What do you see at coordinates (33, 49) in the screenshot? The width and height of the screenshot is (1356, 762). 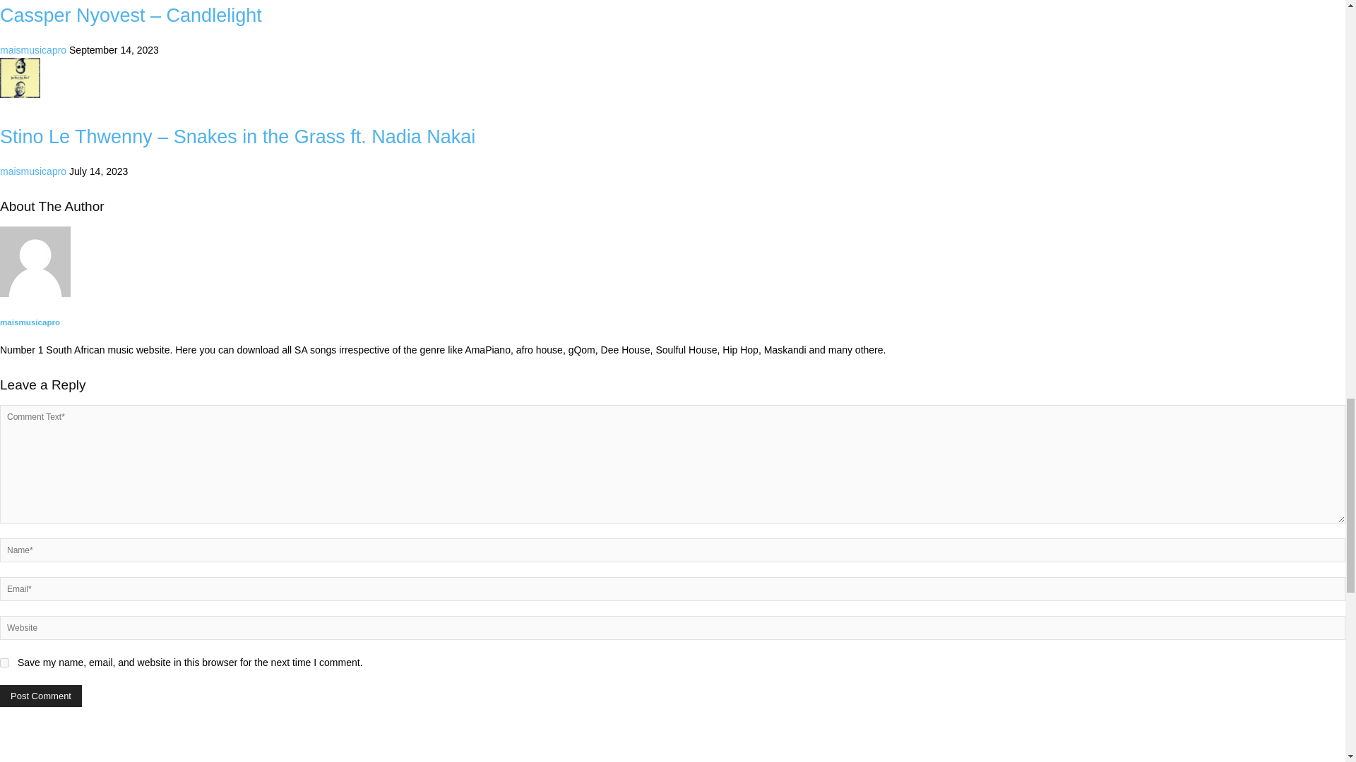 I see `maismusicapro` at bounding box center [33, 49].